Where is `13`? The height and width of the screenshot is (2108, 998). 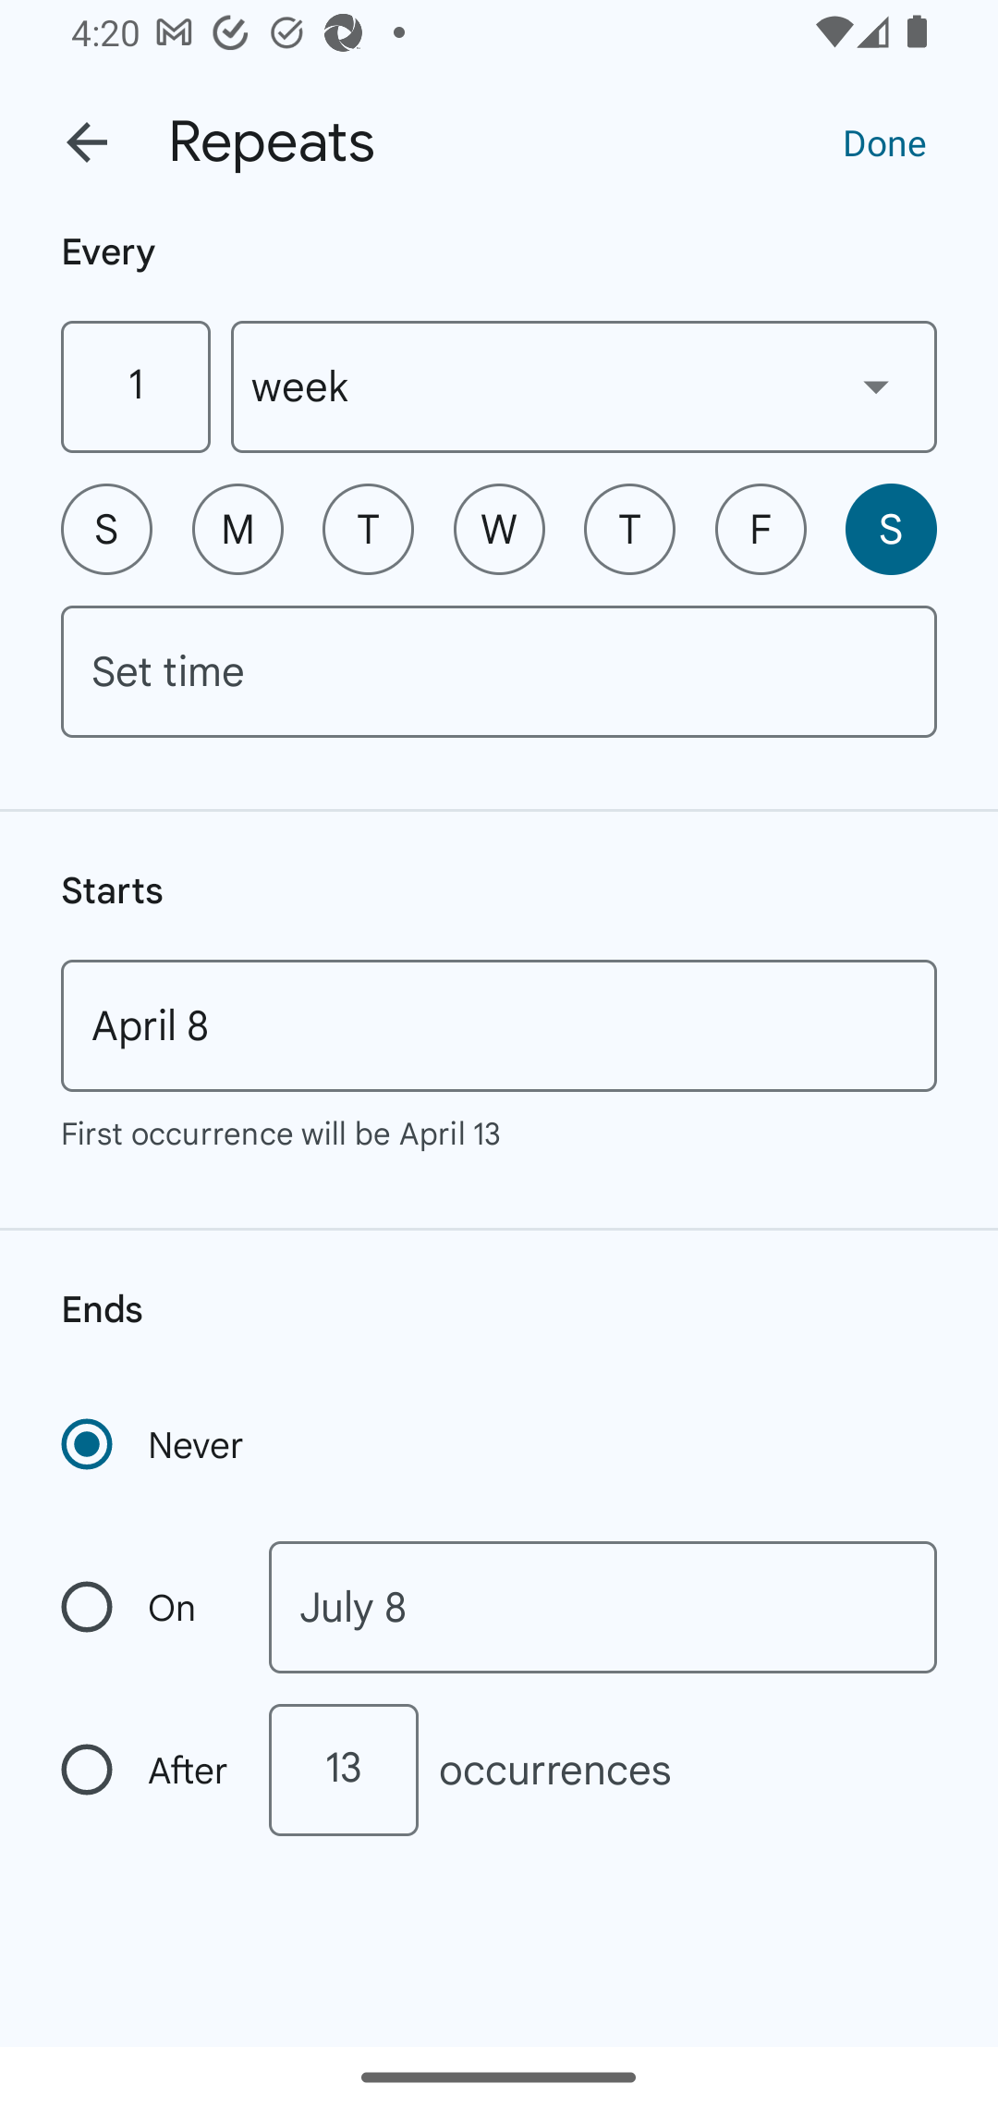 13 is located at coordinates (343, 1770).